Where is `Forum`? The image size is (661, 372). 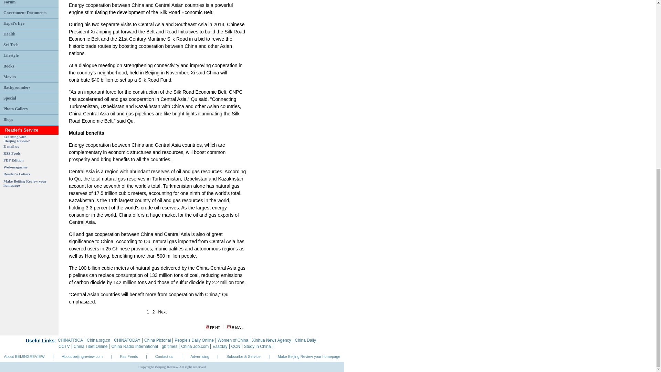 Forum is located at coordinates (9, 2).